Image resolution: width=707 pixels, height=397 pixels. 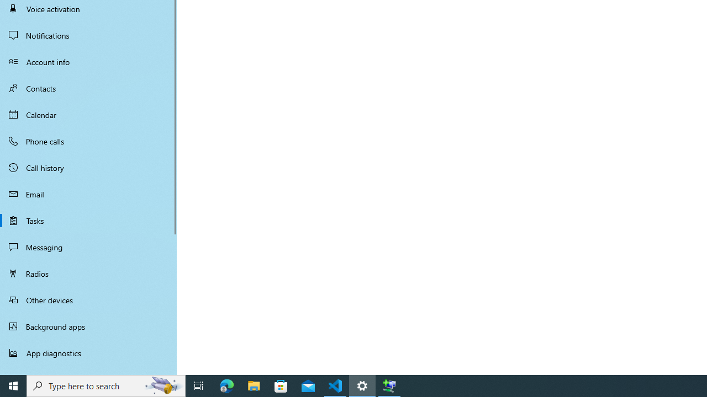 I want to click on Settings - 1 running window, so click(x=362, y=386).